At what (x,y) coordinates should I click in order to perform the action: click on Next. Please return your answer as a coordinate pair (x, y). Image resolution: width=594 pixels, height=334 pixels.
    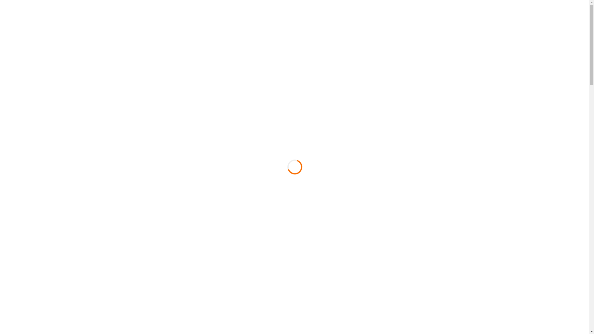
    Looking at the image, I should click on (545, 108).